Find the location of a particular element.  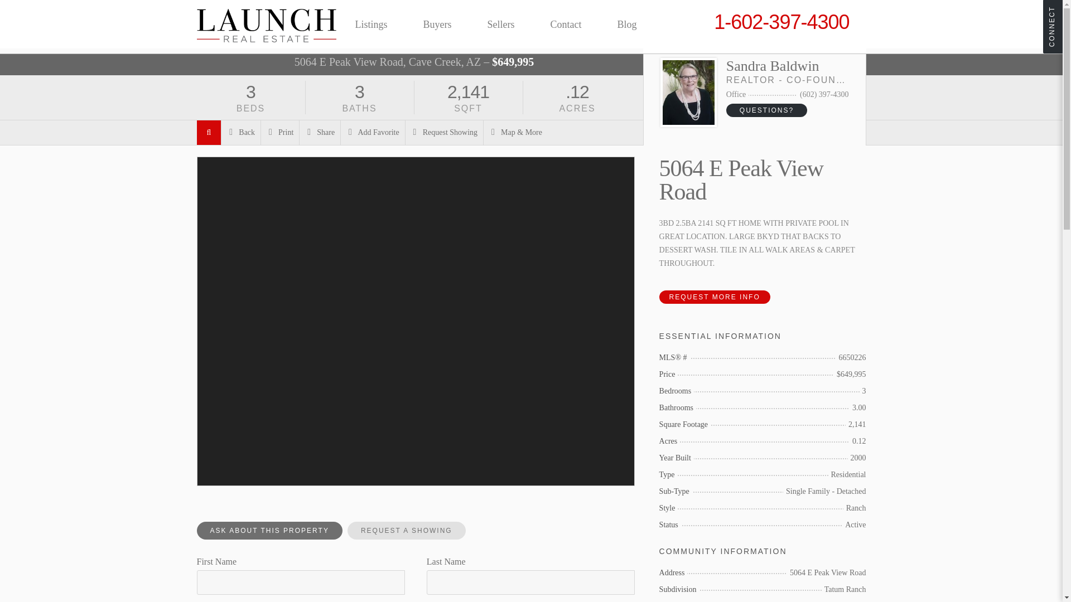

Print is located at coordinates (280, 133).